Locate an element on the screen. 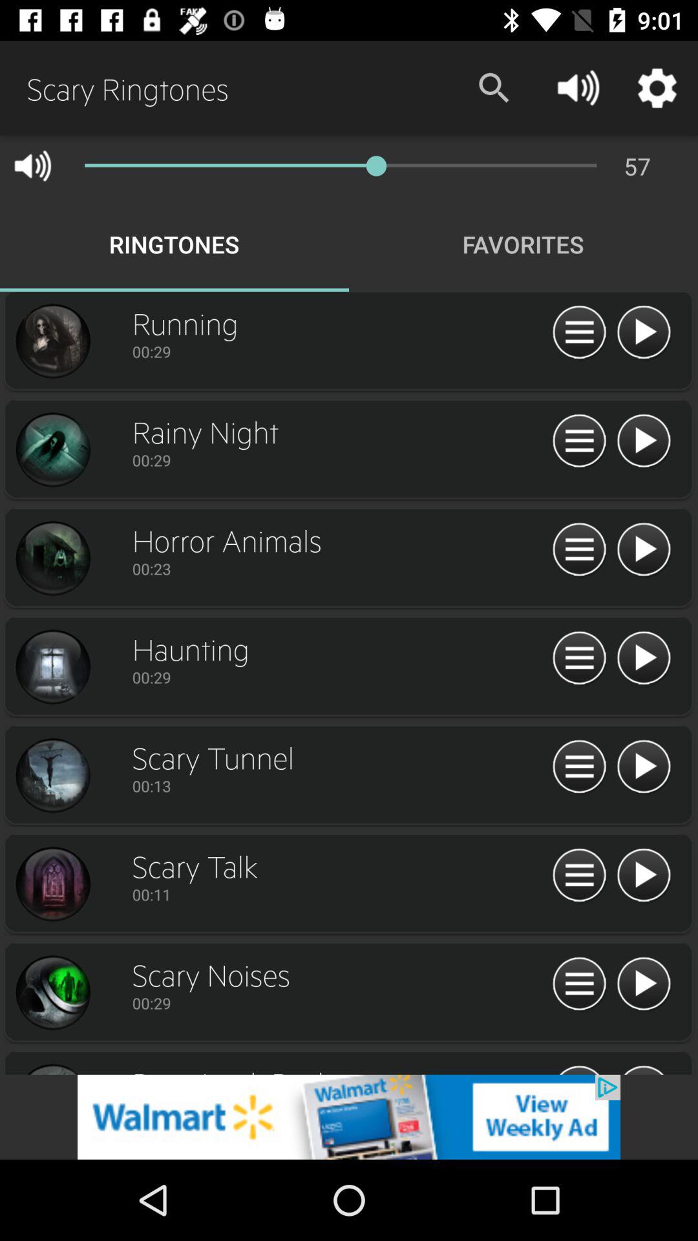 The width and height of the screenshot is (698, 1241). open an advertised app is located at coordinates (349, 1117).